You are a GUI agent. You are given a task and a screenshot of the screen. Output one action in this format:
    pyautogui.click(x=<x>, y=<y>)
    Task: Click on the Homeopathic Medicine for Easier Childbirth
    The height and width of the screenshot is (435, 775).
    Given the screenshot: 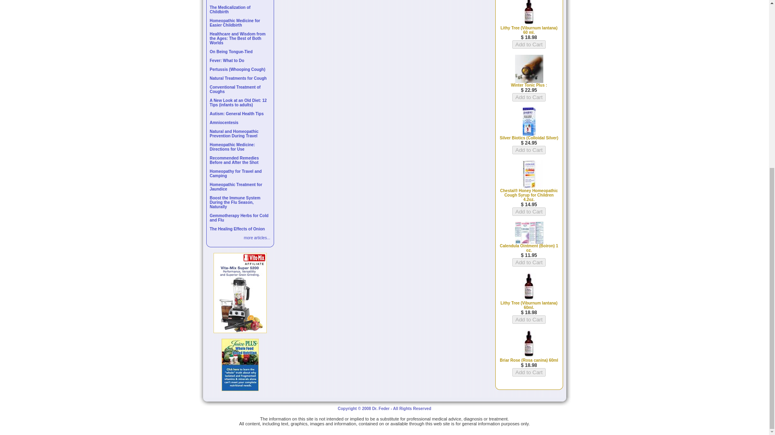 What is the action you would take?
    pyautogui.click(x=235, y=23)
    